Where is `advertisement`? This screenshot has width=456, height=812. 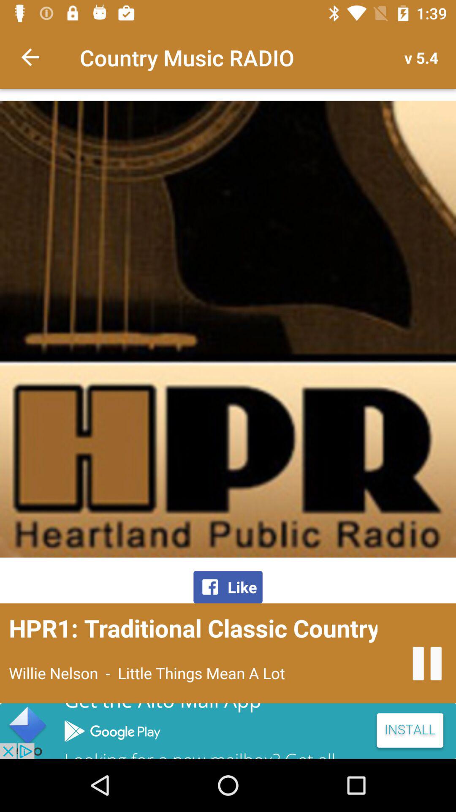
advertisement is located at coordinates (228, 731).